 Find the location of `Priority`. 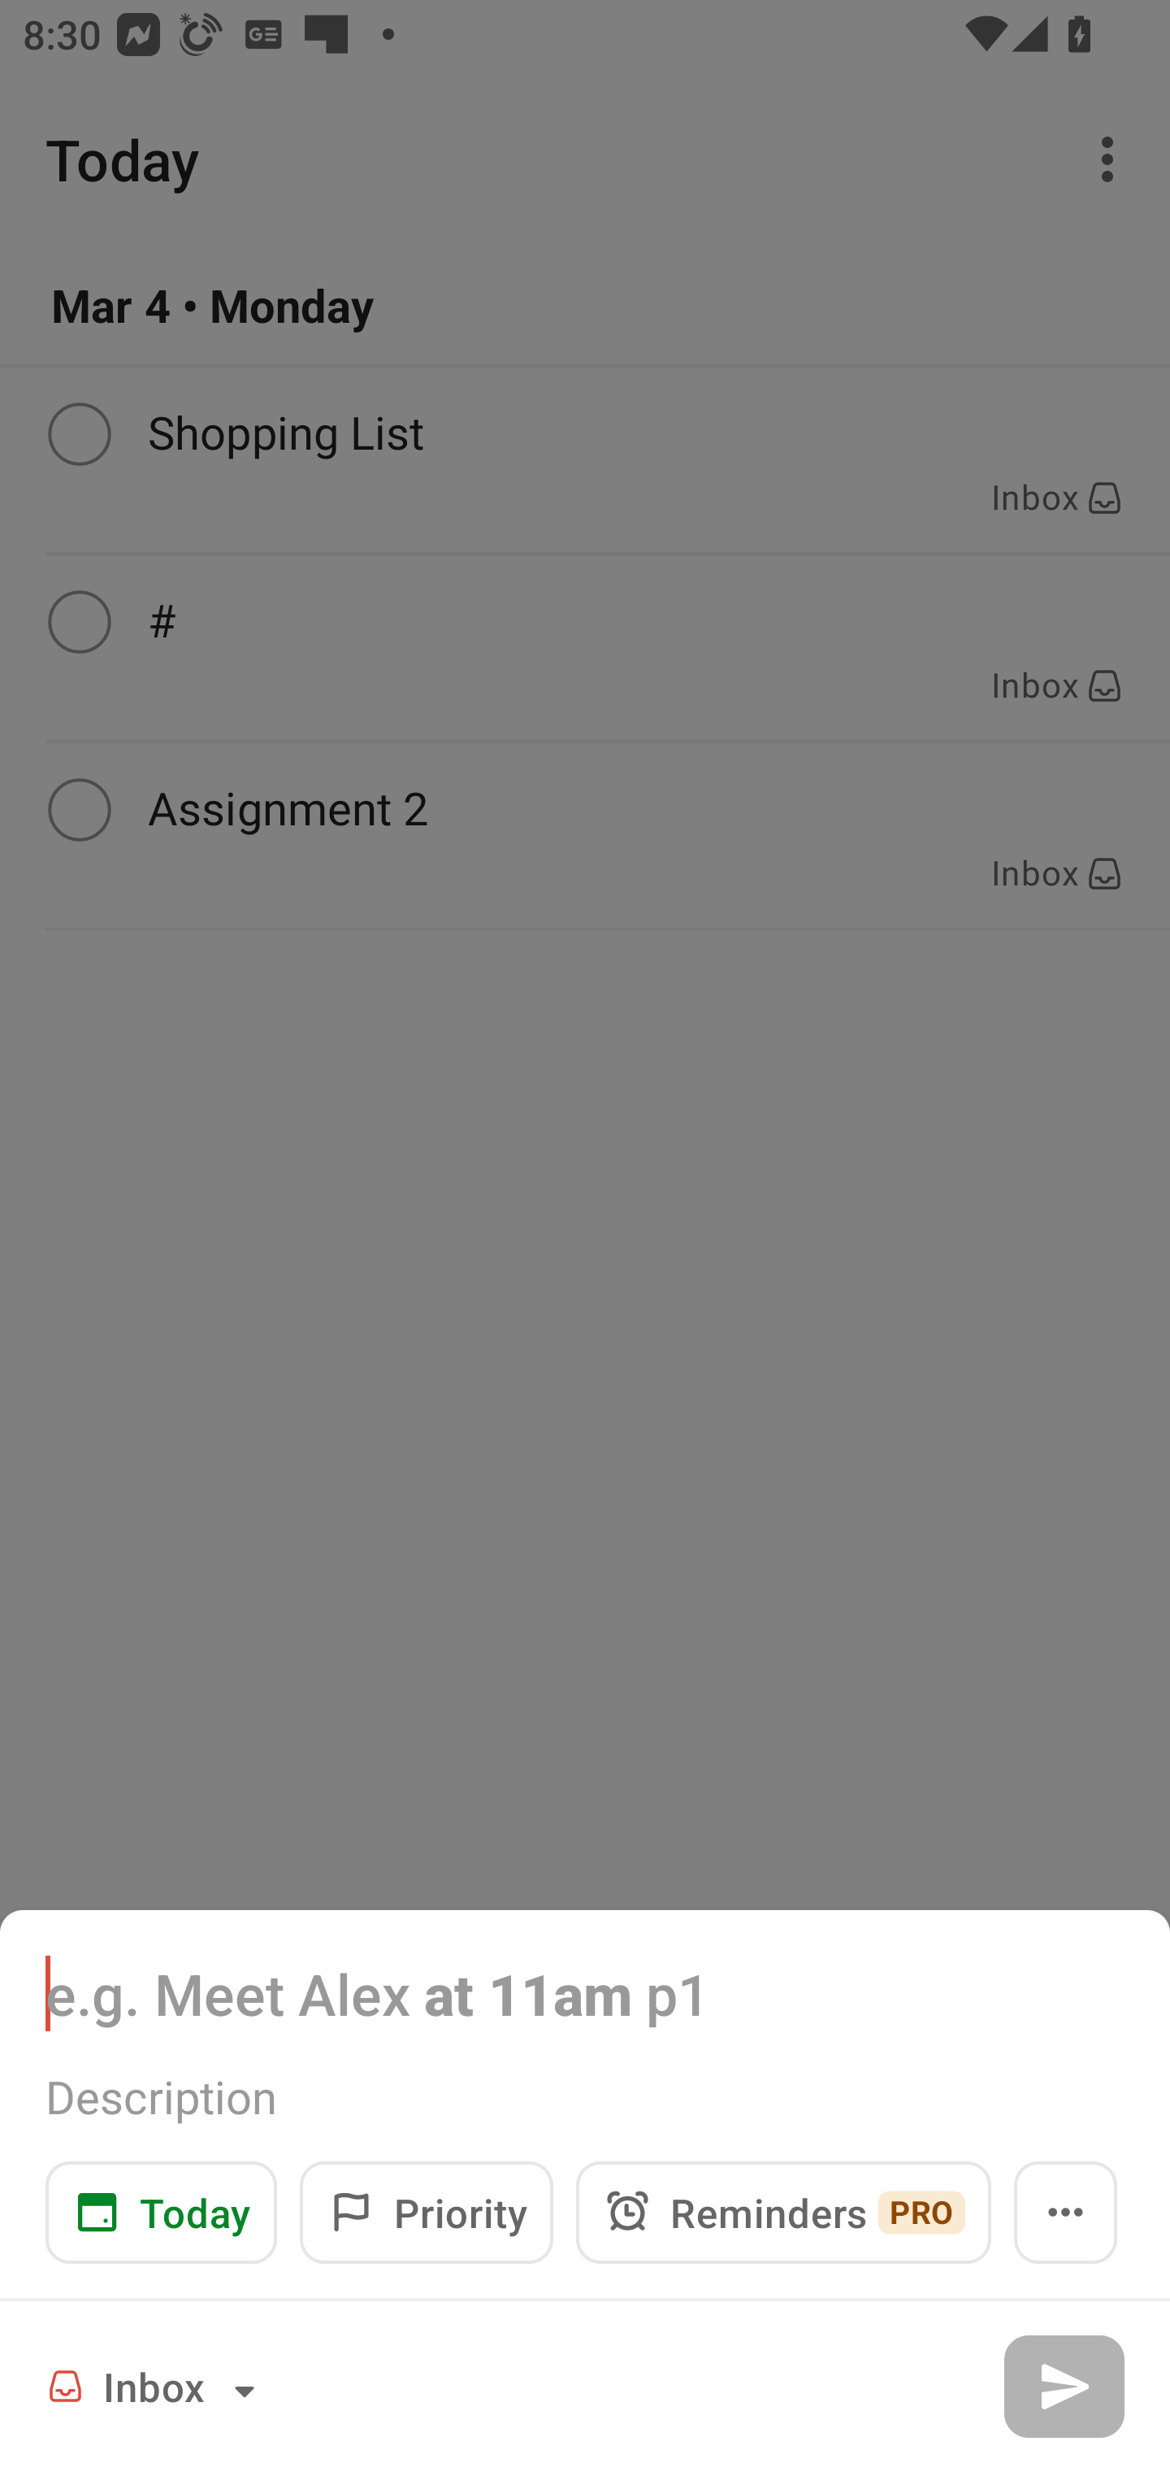

Priority is located at coordinates (426, 2212).